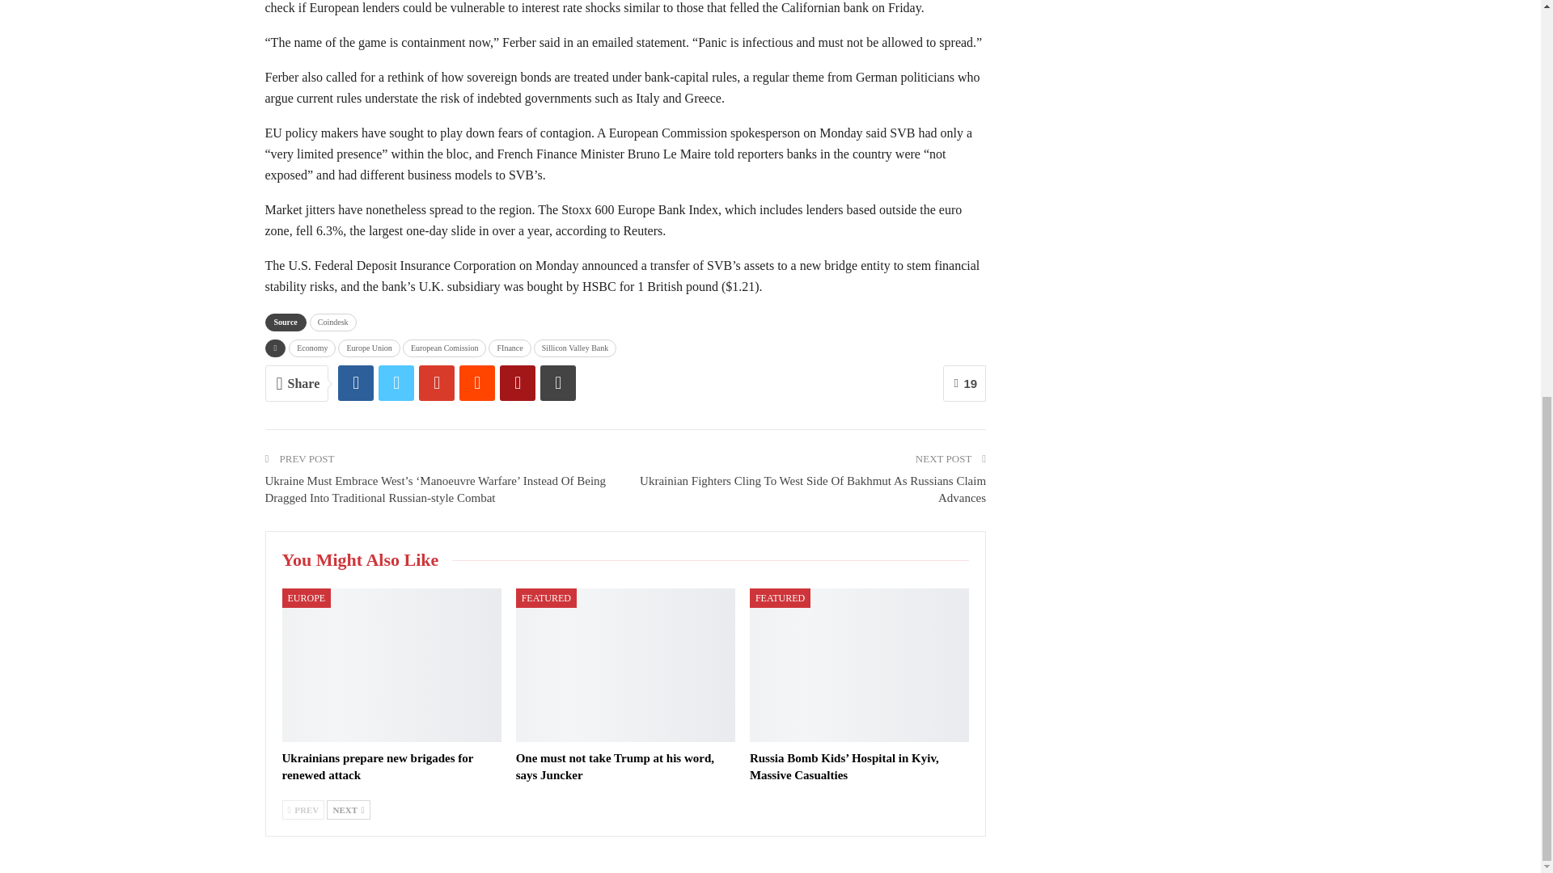 The image size is (1553, 873). Describe the element at coordinates (624, 664) in the screenshot. I see `One must not take Trump at his word, says Juncker` at that location.